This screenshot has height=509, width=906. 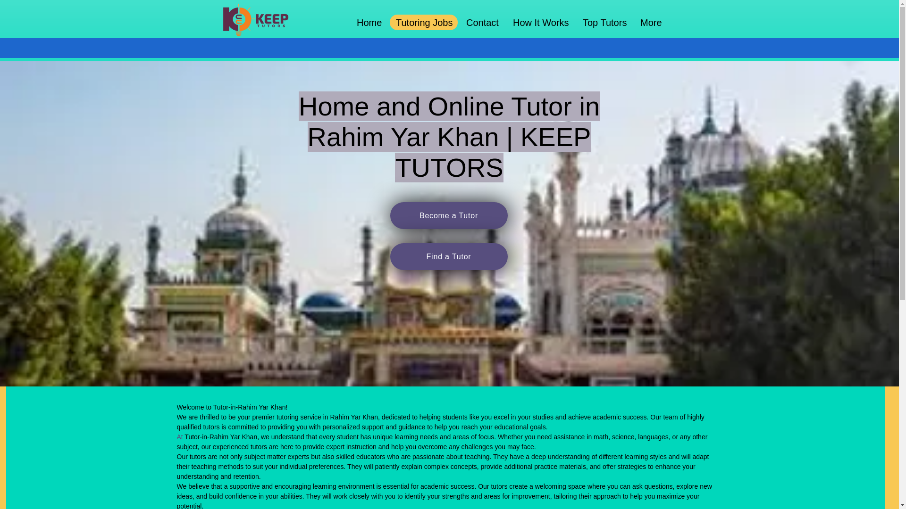 I want to click on How It Works, so click(x=540, y=22).